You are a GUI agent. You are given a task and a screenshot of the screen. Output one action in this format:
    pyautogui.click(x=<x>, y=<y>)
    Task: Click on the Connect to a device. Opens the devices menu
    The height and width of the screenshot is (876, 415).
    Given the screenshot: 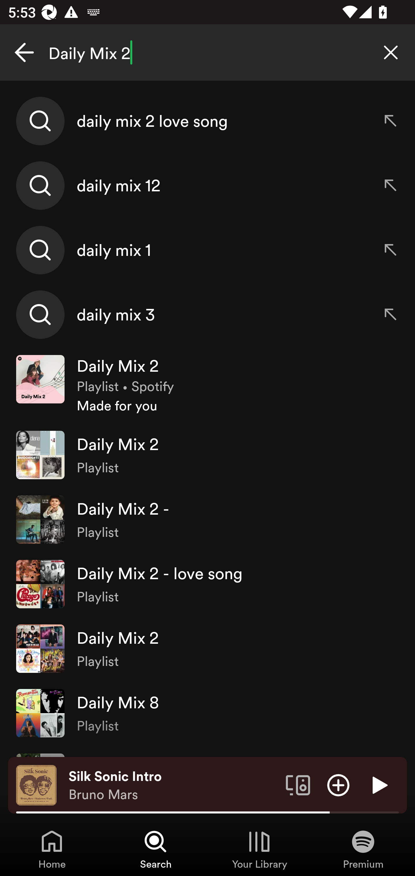 What is the action you would take?
    pyautogui.click(x=298, y=785)
    